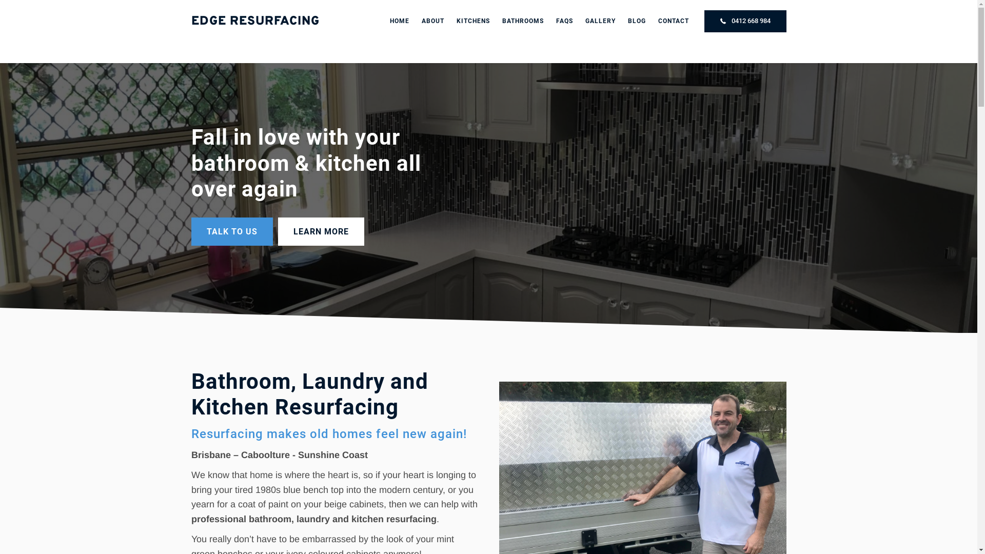 This screenshot has width=985, height=554. I want to click on EDGE RESURFACING, so click(255, 22).